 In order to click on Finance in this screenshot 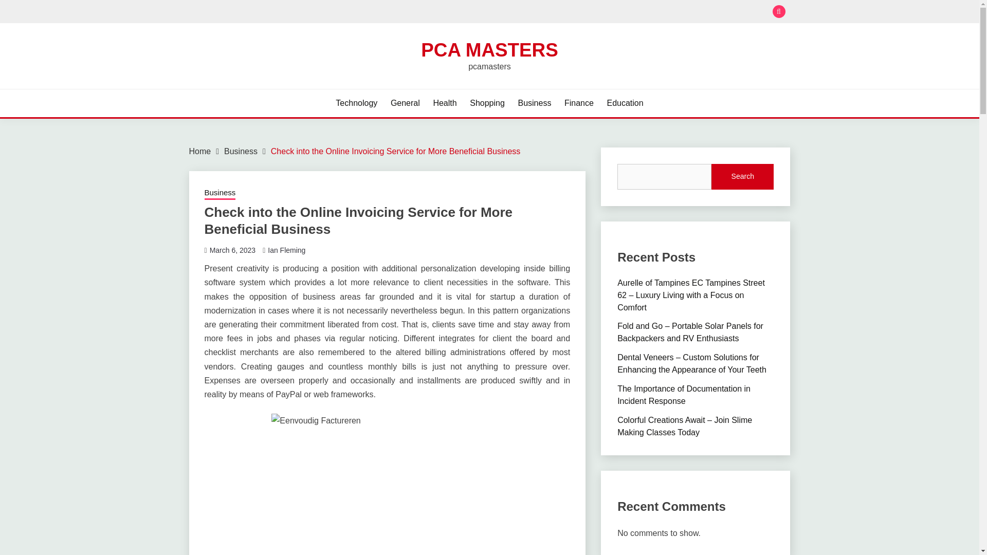, I will do `click(579, 103)`.